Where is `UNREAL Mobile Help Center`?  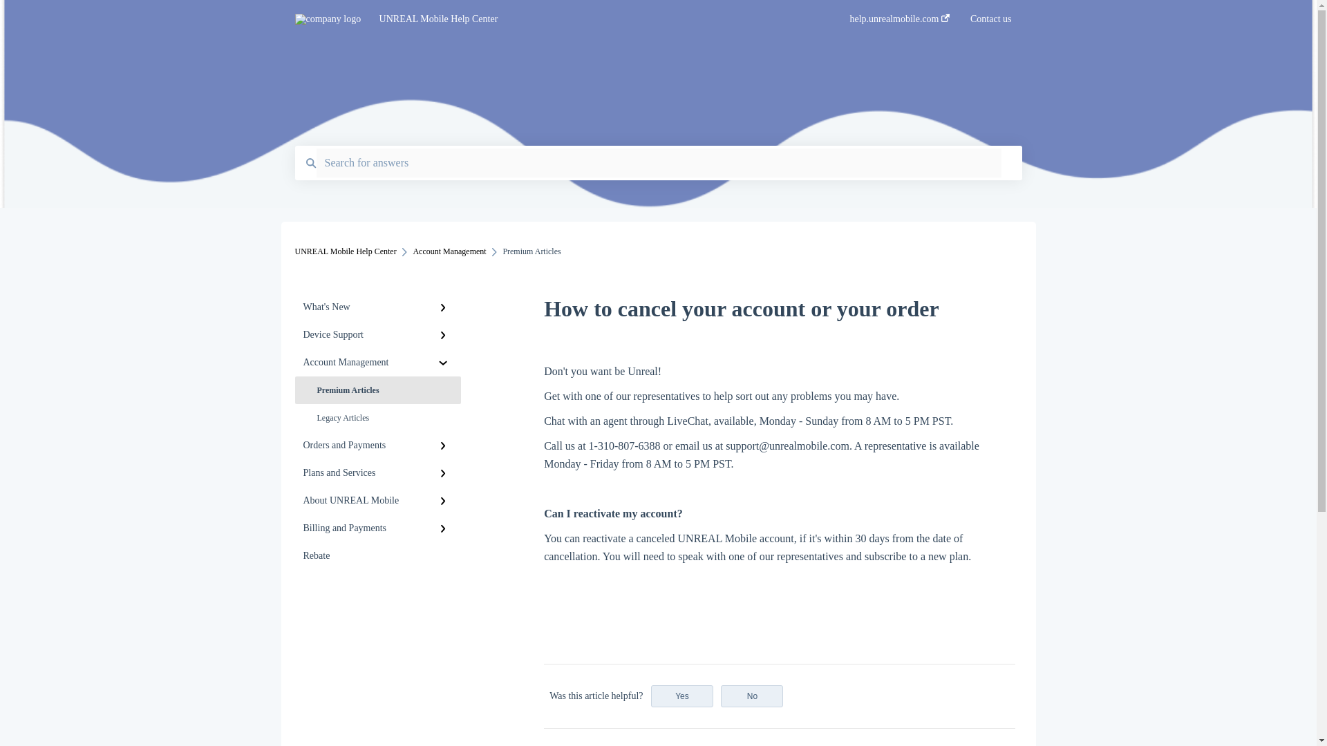
UNREAL Mobile Help Center is located at coordinates (345, 251).